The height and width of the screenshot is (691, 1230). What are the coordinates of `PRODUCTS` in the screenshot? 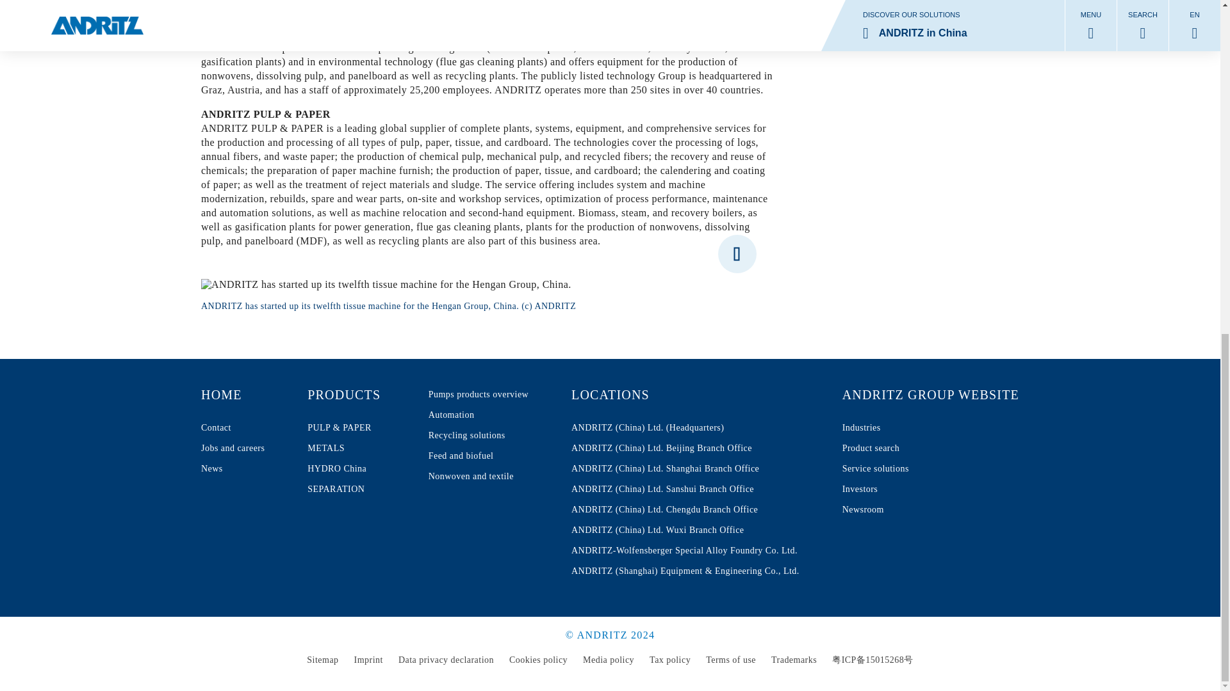 It's located at (233, 448).